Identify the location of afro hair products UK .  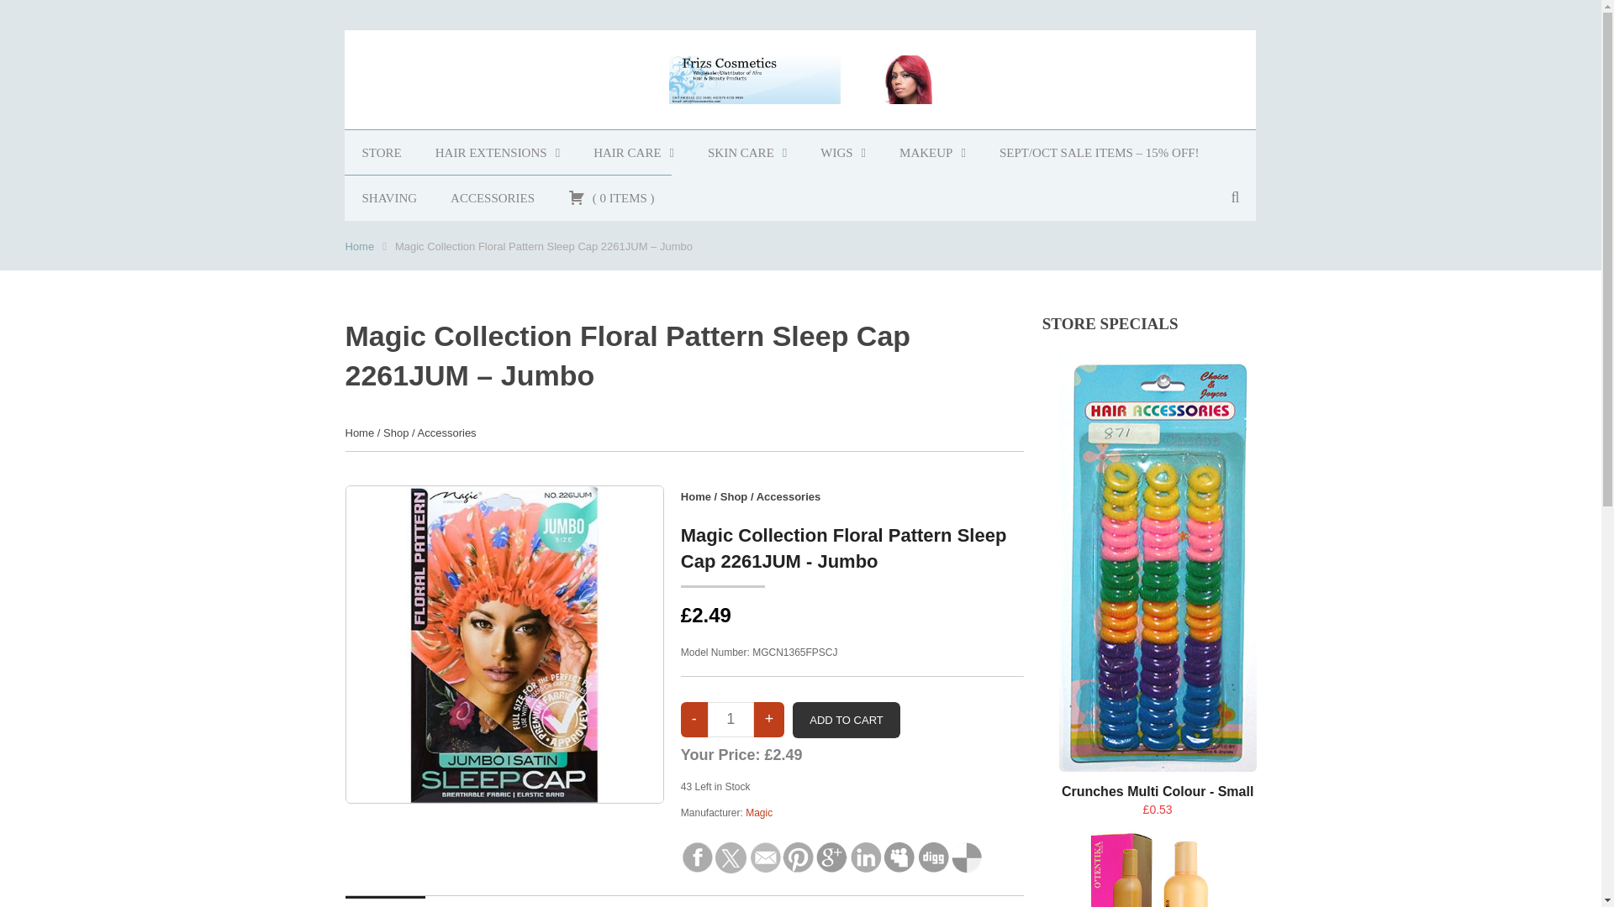
(633, 153).